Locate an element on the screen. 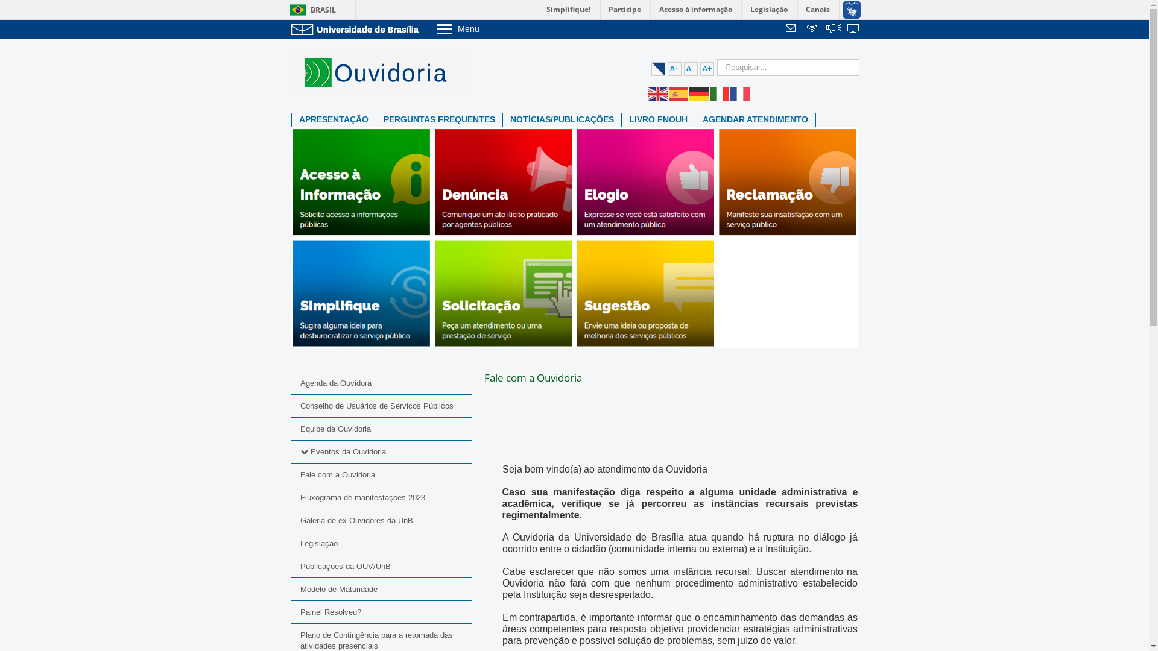 This screenshot has width=1158, height=651. Eventos da Ouvidoria is located at coordinates (381, 452).